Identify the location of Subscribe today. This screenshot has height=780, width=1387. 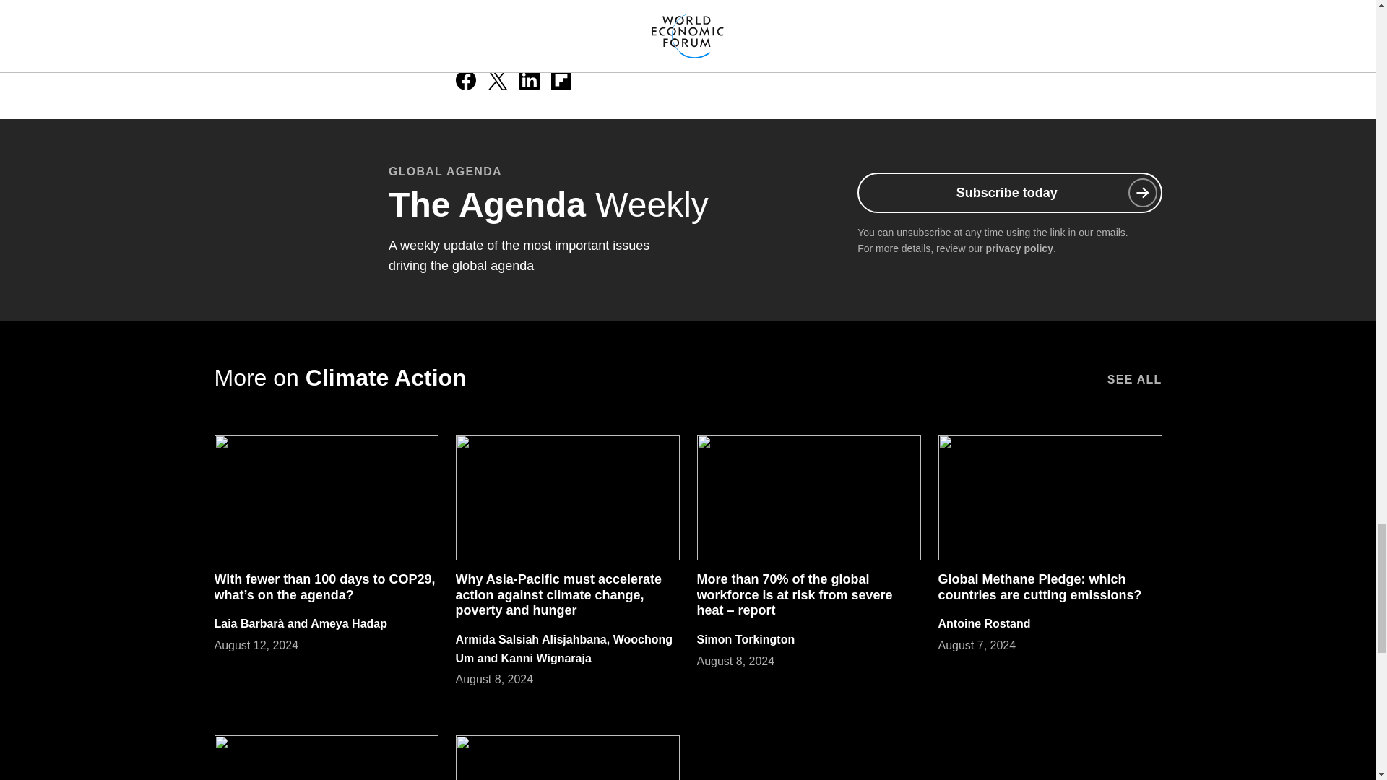
(1009, 192).